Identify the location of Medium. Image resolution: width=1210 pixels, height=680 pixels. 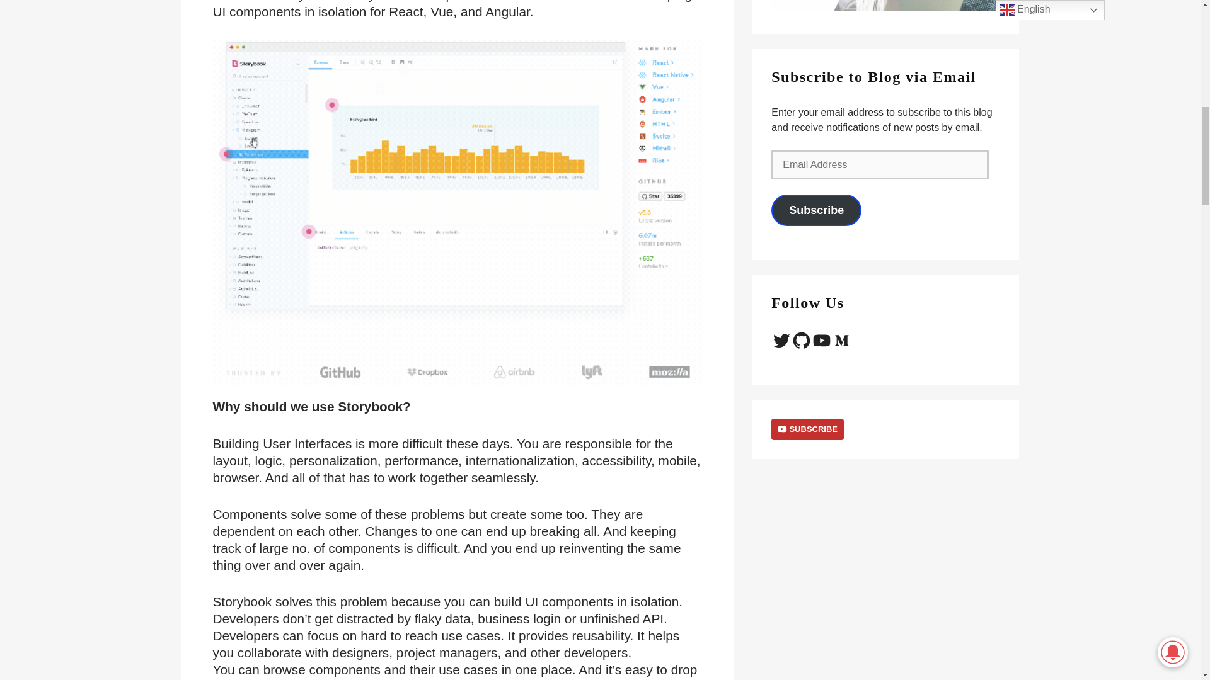
(842, 340).